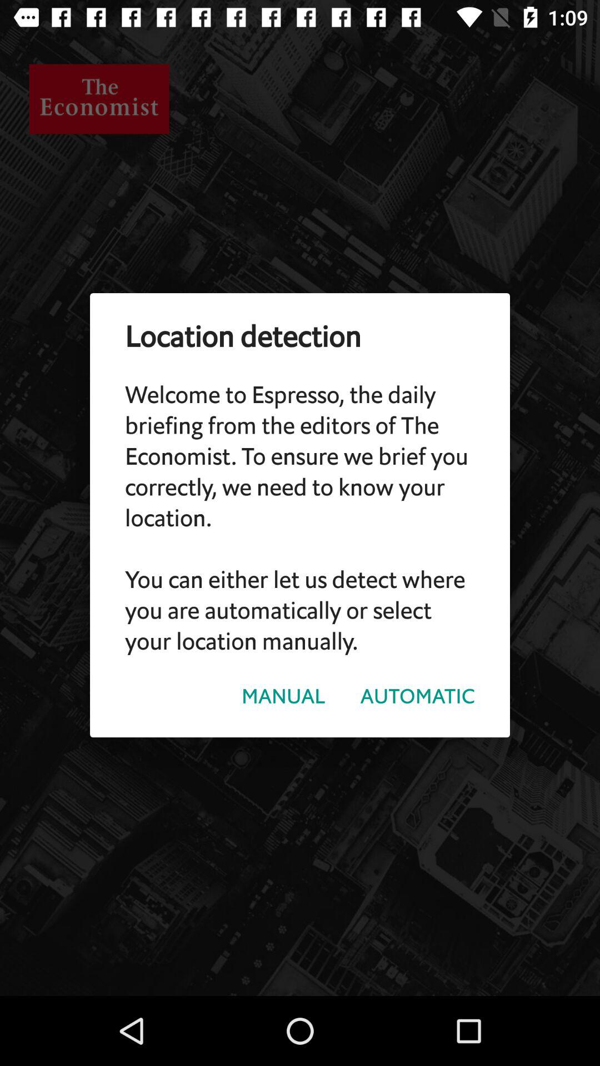 The height and width of the screenshot is (1066, 600). What do you see at coordinates (418, 696) in the screenshot?
I see `select icon to the right of manual button` at bounding box center [418, 696].